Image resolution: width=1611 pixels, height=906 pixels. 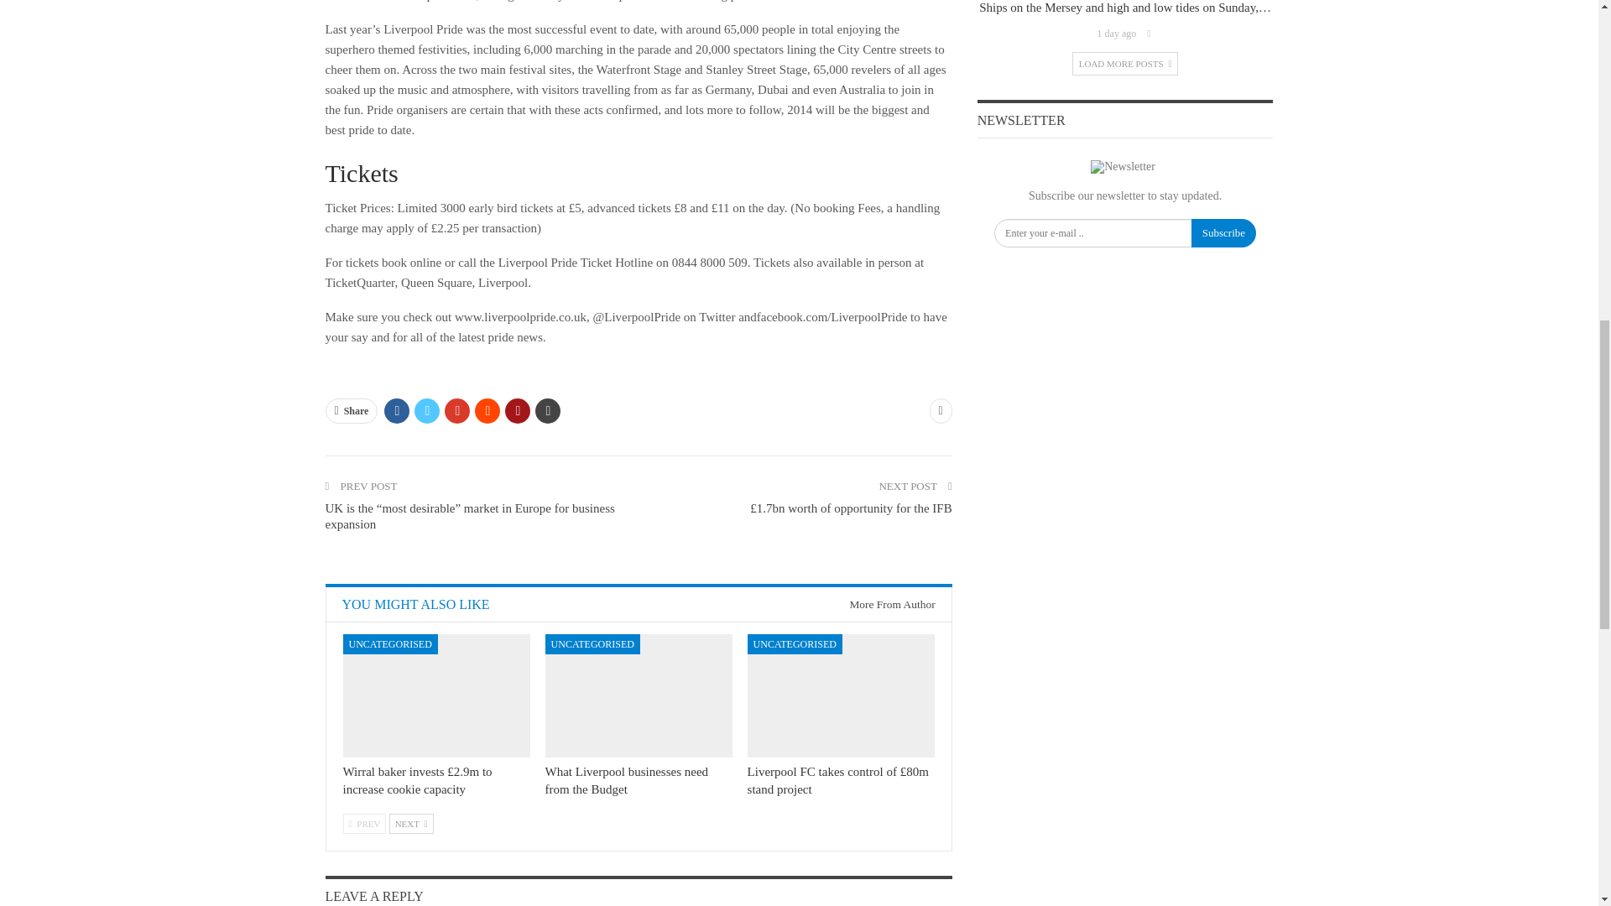 What do you see at coordinates (639, 695) in the screenshot?
I see `What Liverpool businesses need from the Budget` at bounding box center [639, 695].